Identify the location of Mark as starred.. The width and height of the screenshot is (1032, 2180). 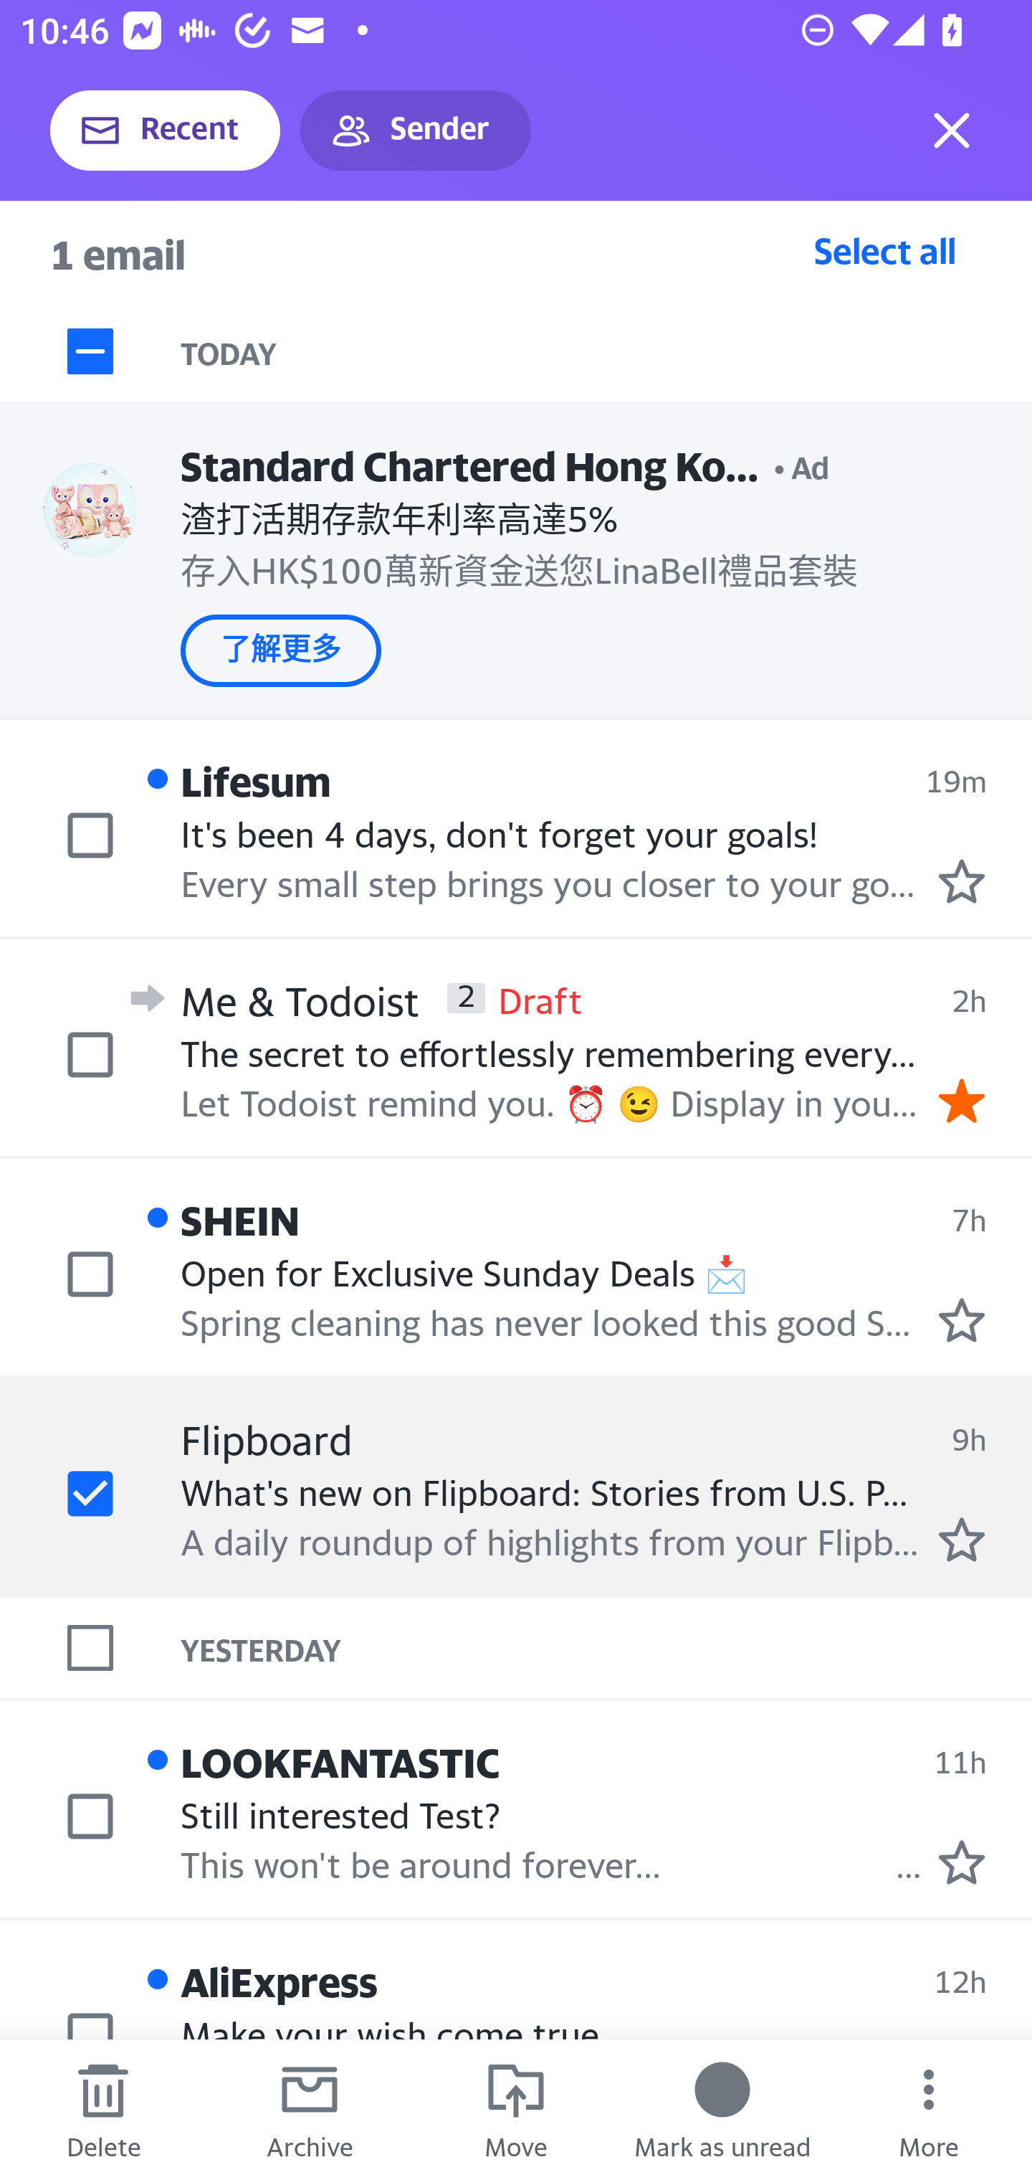
(962, 1540).